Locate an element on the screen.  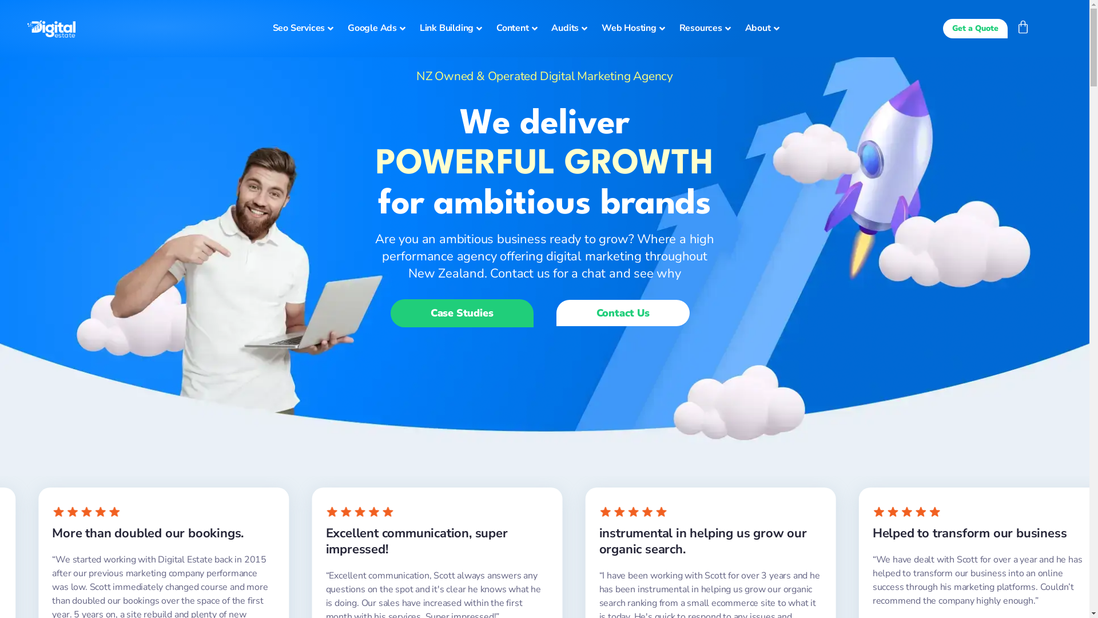
Case Studies is located at coordinates (462, 314).